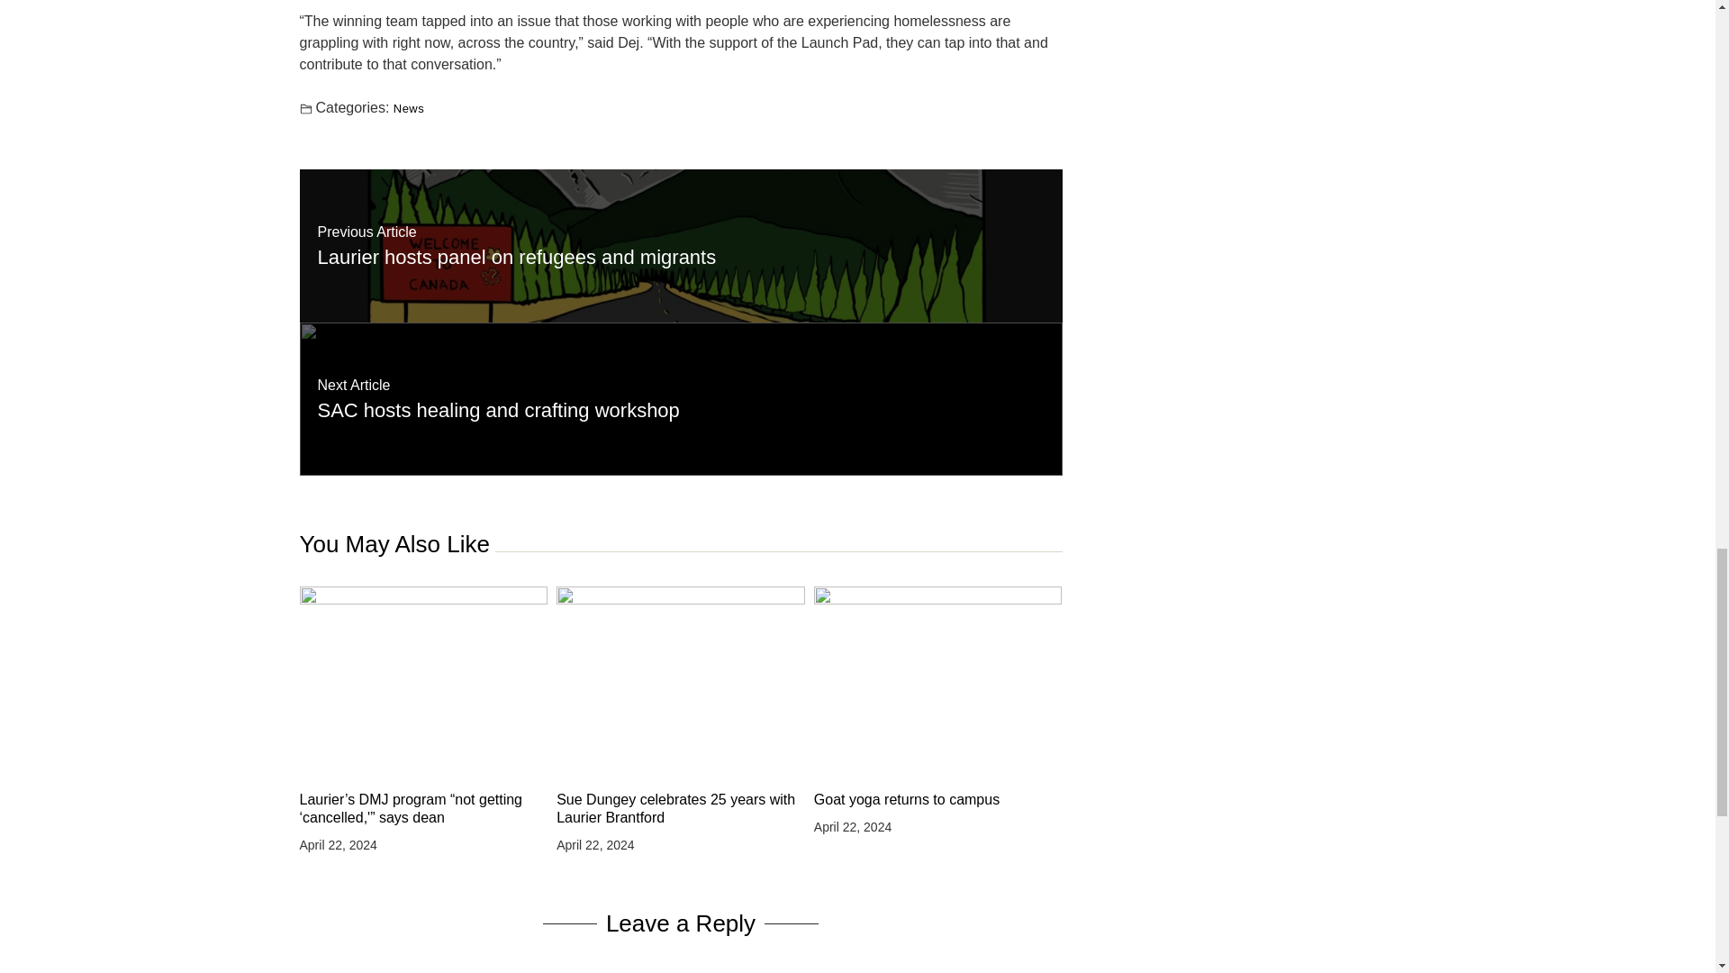 The image size is (1729, 973). I want to click on Sue Dungey celebrates 25 years with Laurier Brantford, so click(681, 809).